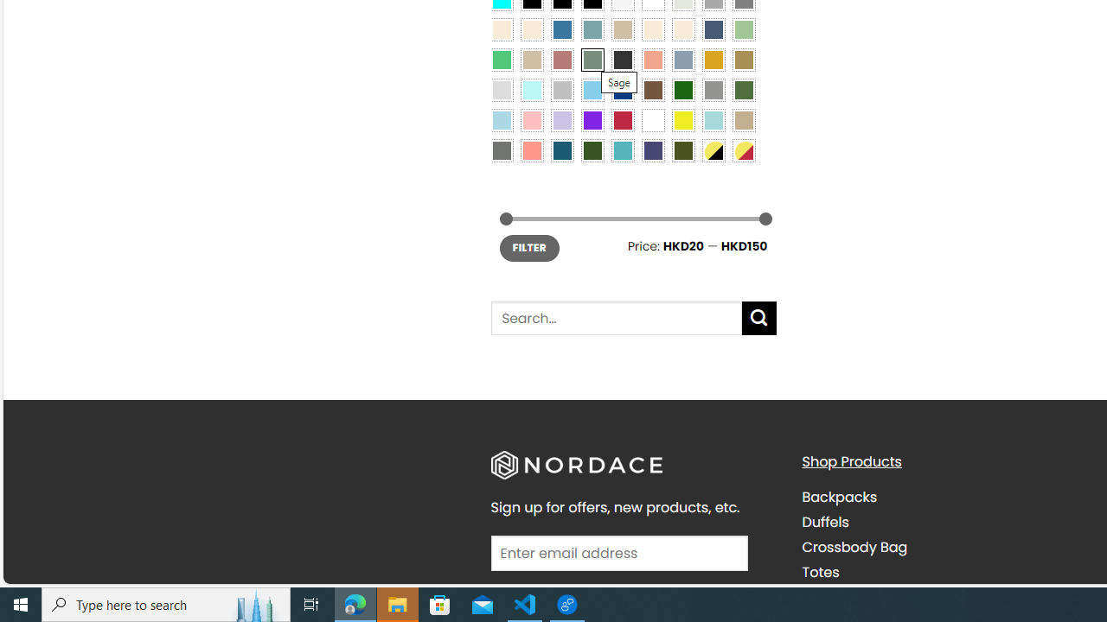 Image resolution: width=1107 pixels, height=622 pixels. Describe the element at coordinates (529, 249) in the screenshot. I see `FILTER` at that location.